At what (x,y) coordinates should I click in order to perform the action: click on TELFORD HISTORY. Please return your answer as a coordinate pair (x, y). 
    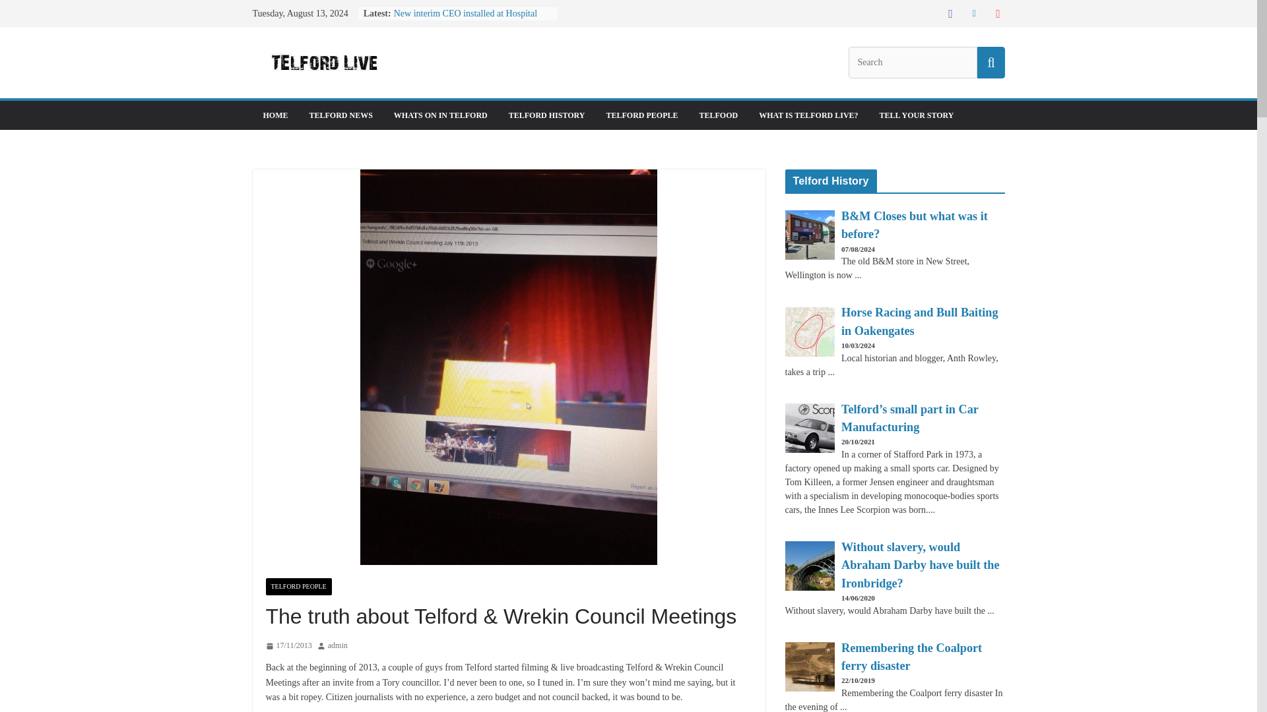
    Looking at the image, I should click on (547, 115).